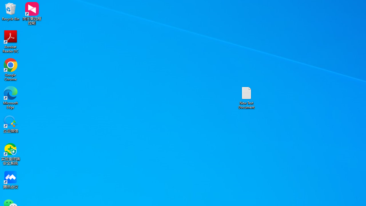 The height and width of the screenshot is (206, 366). I want to click on New Text Document, so click(246, 97).